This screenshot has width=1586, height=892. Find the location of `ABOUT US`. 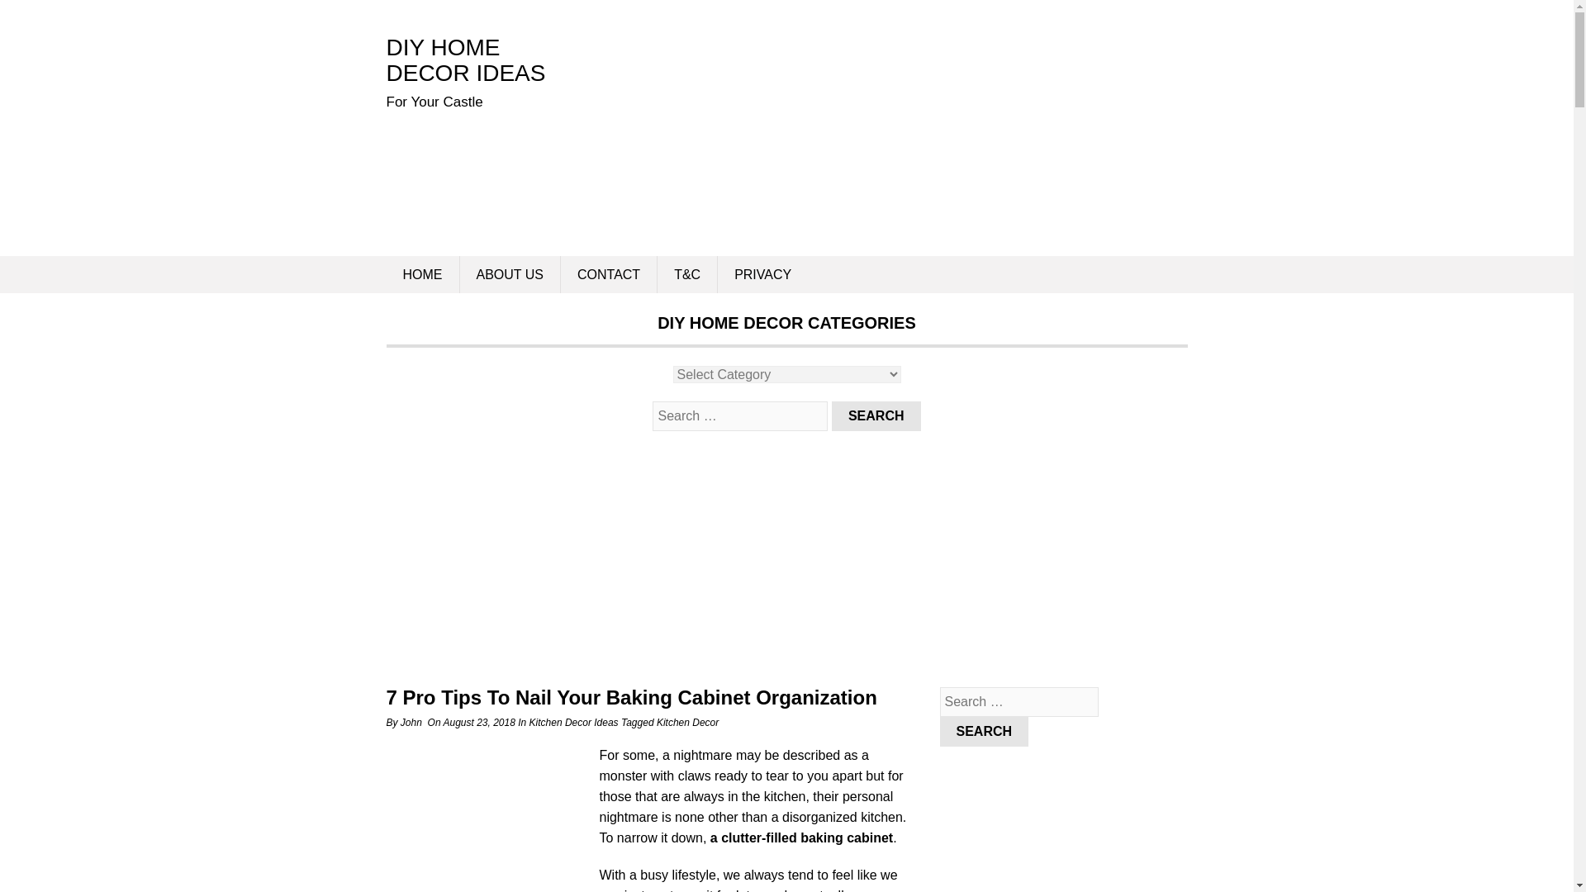

ABOUT US is located at coordinates (509, 274).